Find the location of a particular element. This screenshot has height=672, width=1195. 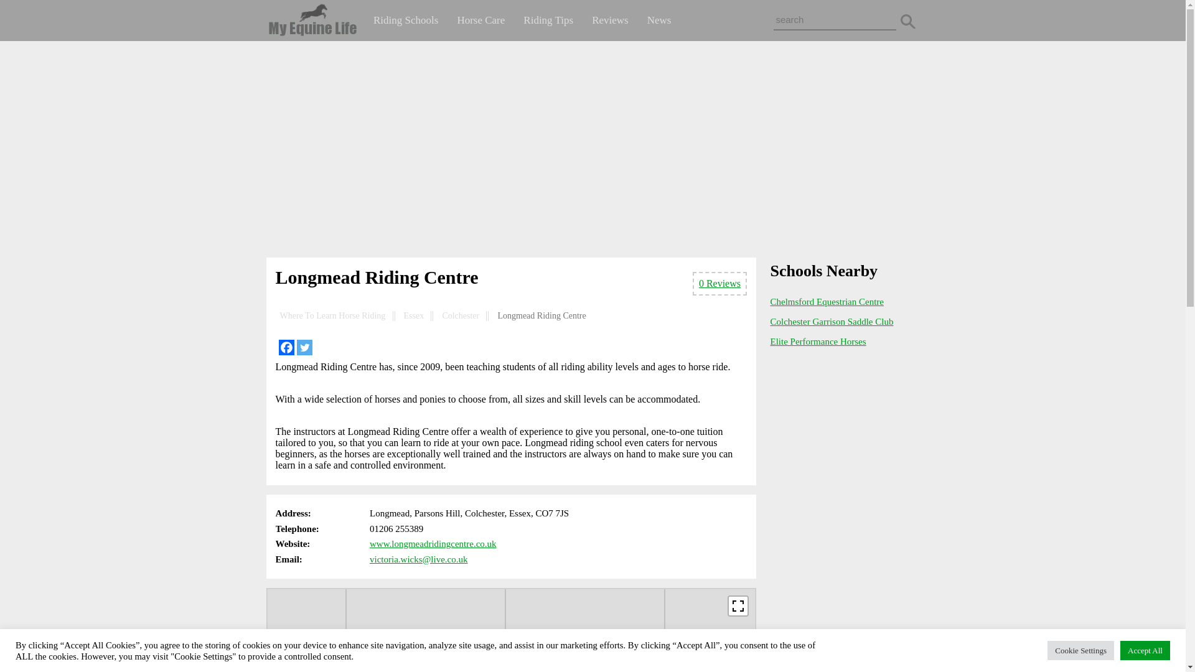

Colchester Garrison Saddle Club is located at coordinates (832, 321).